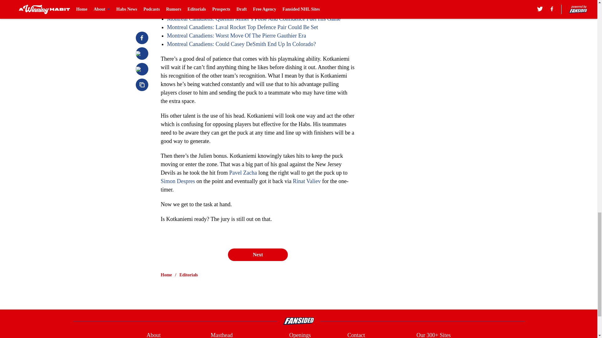 Image resolution: width=602 pixels, height=338 pixels. I want to click on Montreal Canadiens: Could Casey DeSmith End Up In Colorado?, so click(241, 44).